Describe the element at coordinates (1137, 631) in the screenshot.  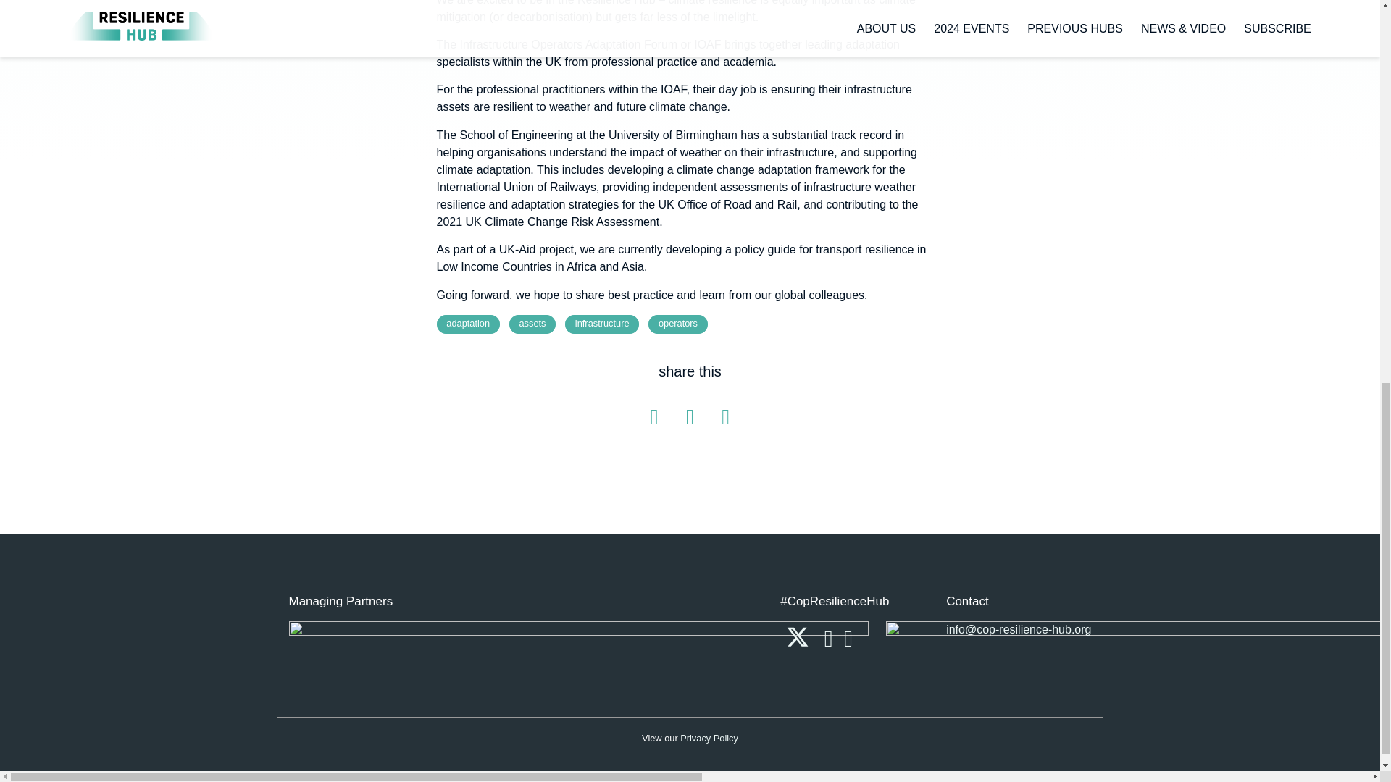
I see `GRP` at that location.